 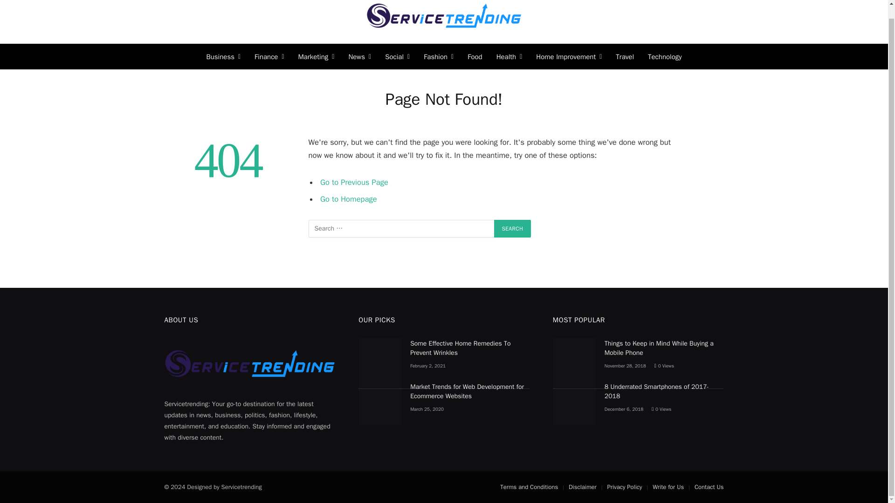 What do you see at coordinates (665, 56) in the screenshot?
I see `Technology` at bounding box center [665, 56].